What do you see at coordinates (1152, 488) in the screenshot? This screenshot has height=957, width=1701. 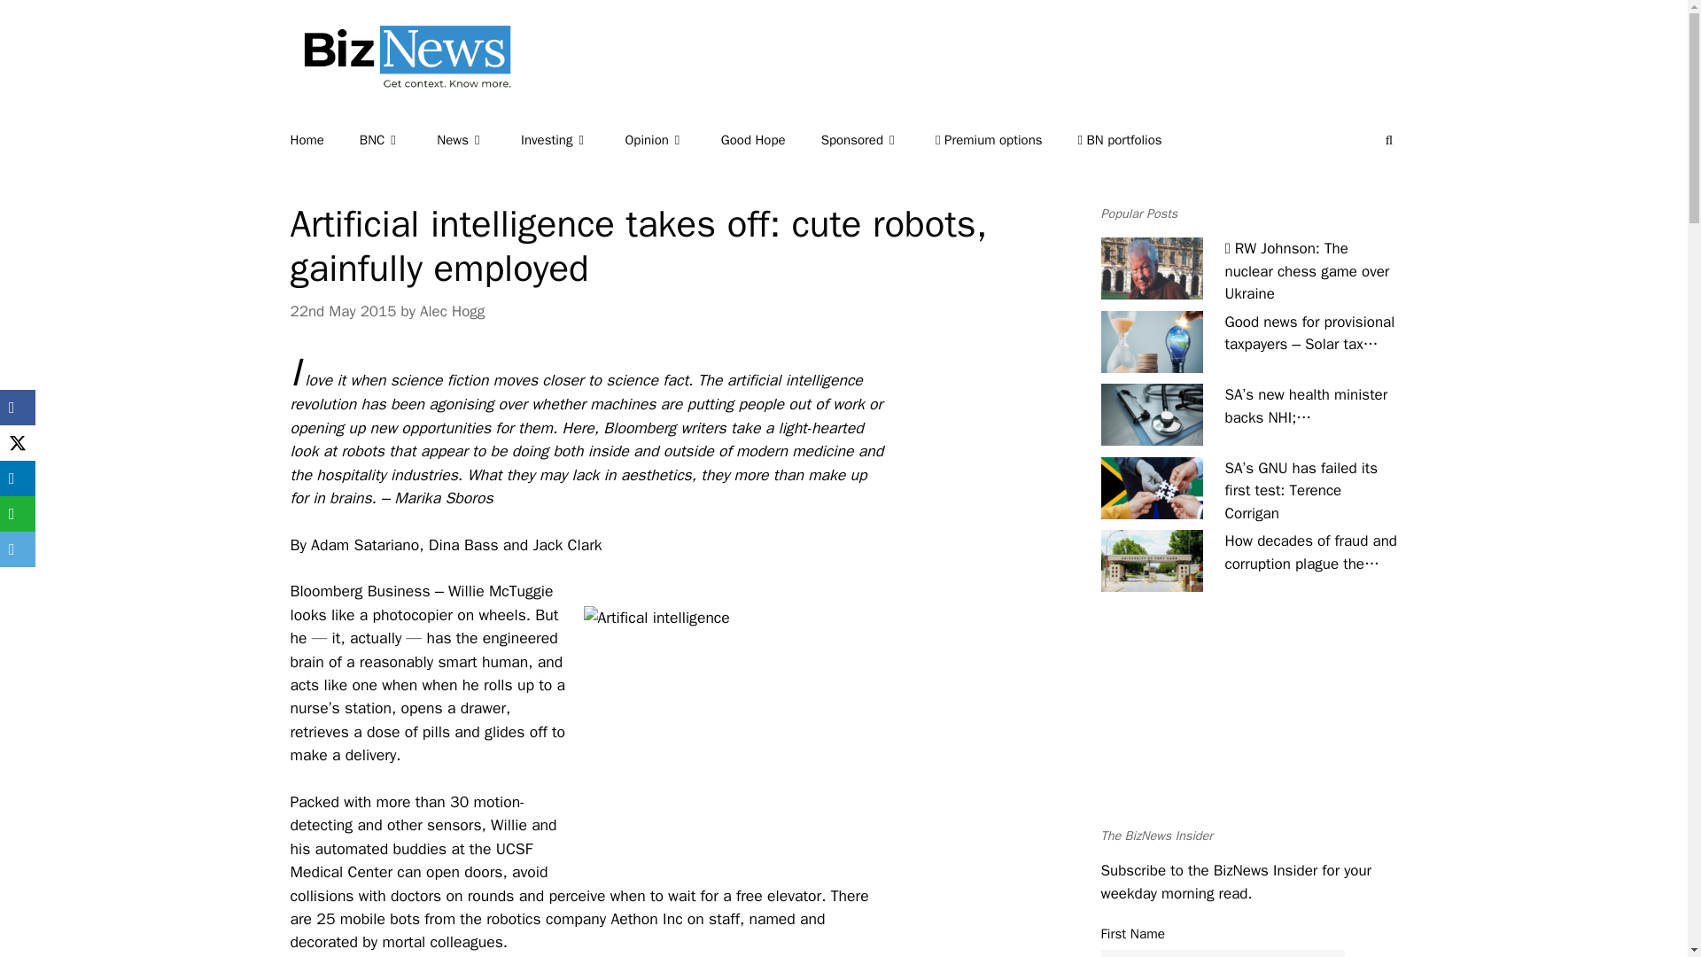 I see `SA's GNU has failed its first test: Terence Corrigan` at bounding box center [1152, 488].